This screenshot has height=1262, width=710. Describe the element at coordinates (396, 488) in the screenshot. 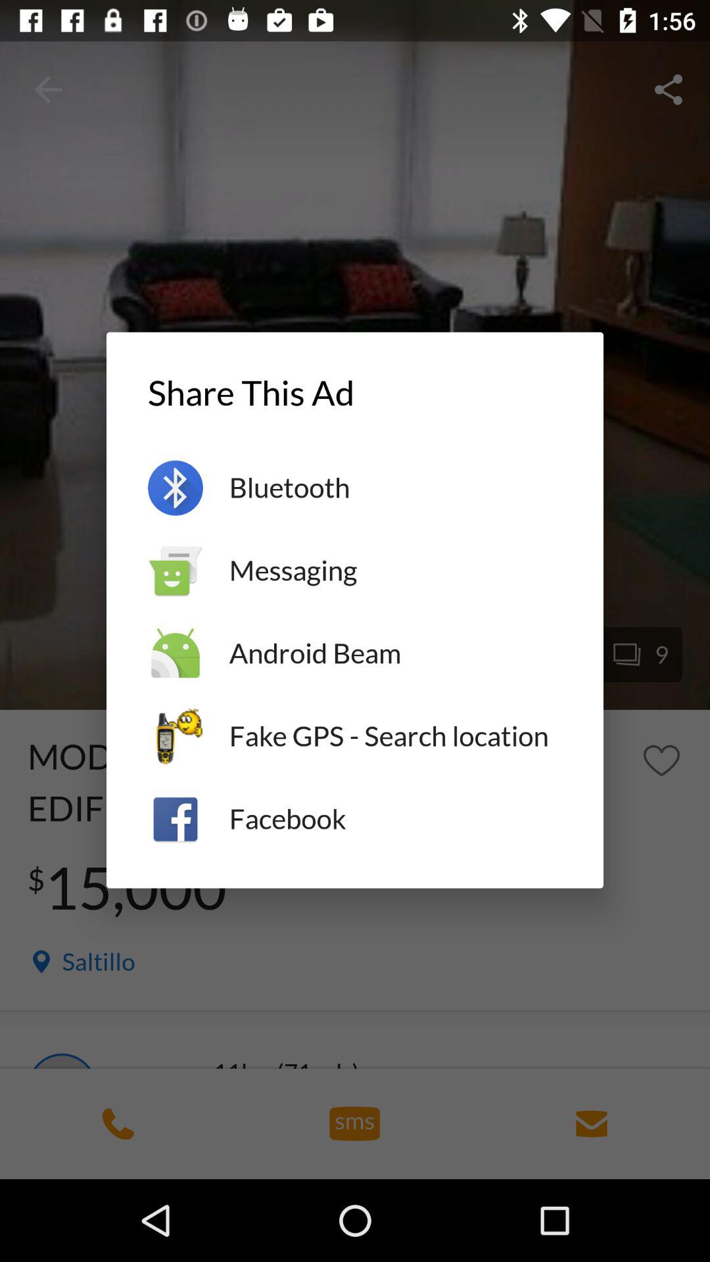

I see `launch item below share this ad` at that location.